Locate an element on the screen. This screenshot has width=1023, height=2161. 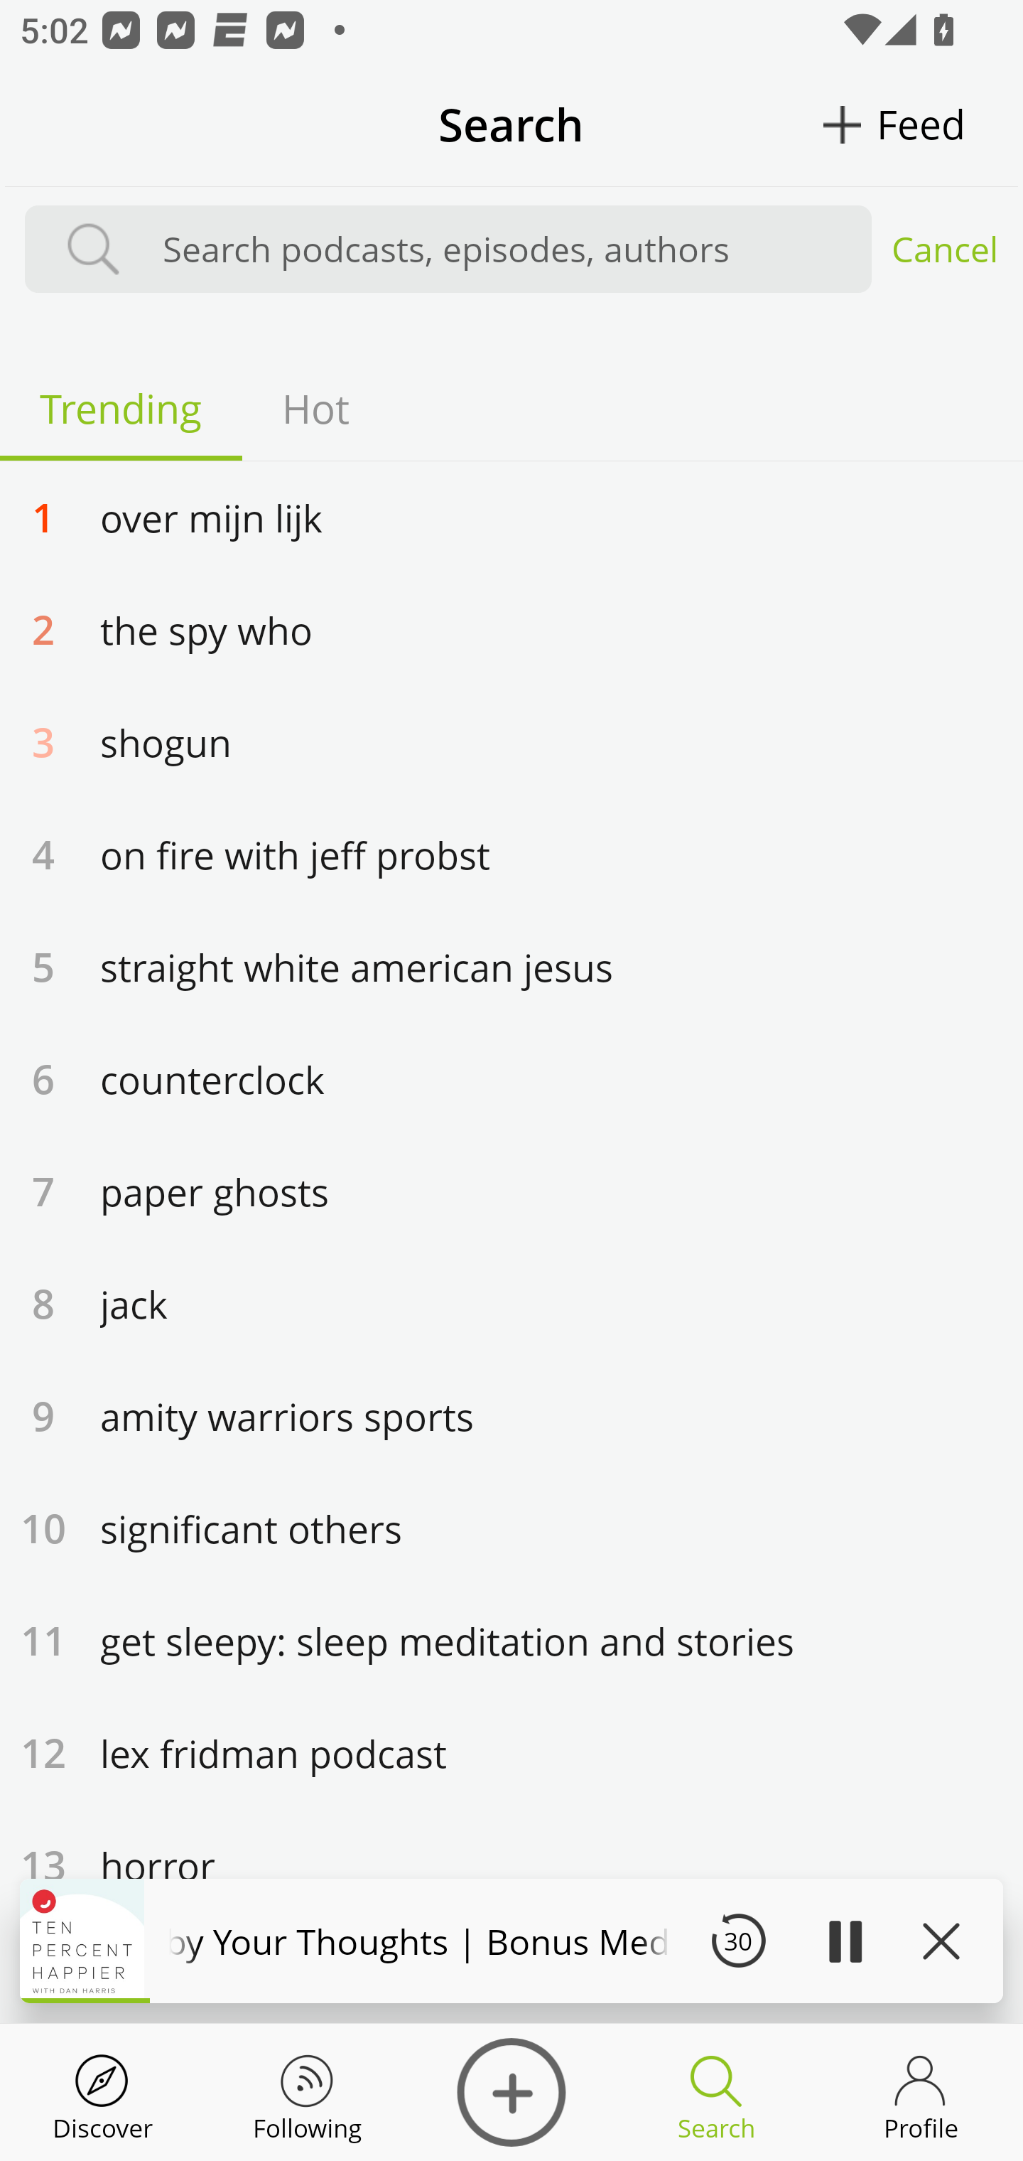
7 paper ghosts is located at coordinates (511, 1191).